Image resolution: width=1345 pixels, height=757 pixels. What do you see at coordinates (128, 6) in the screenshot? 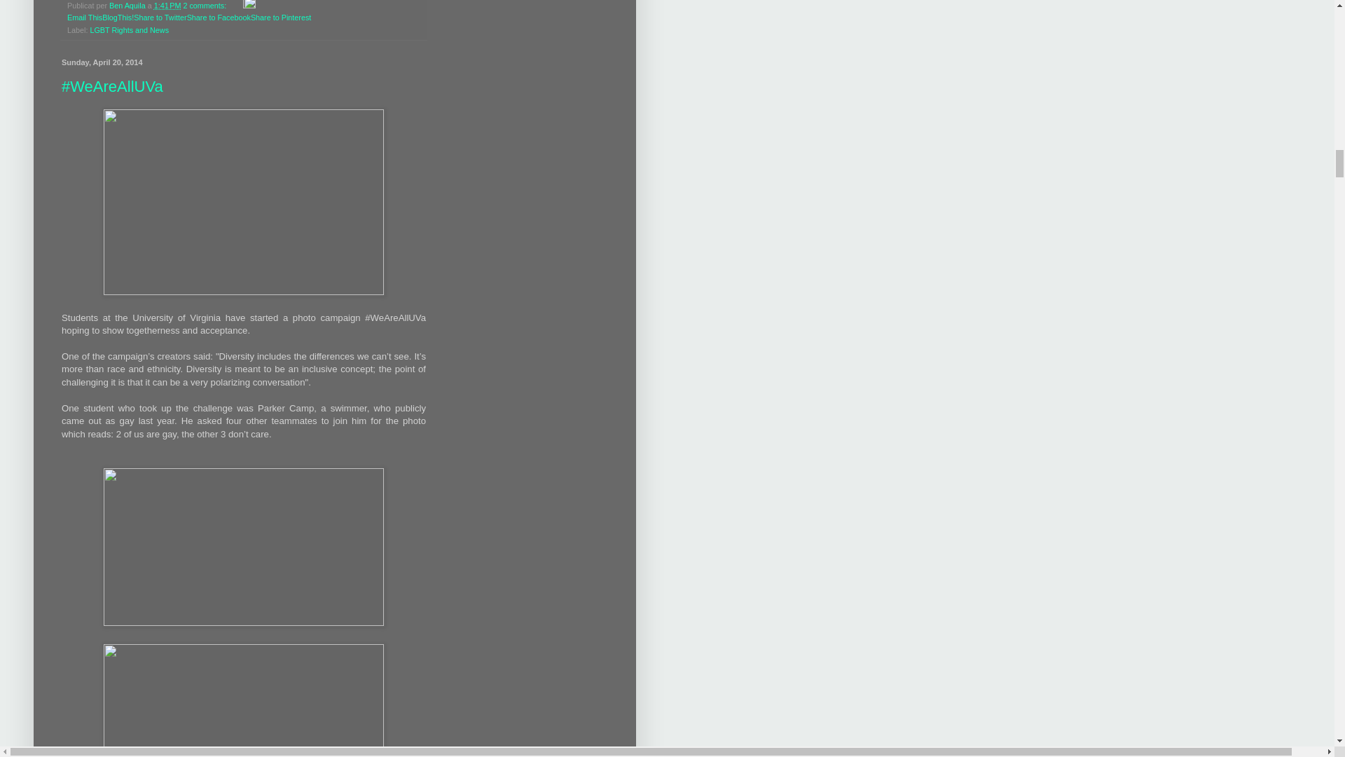
I see `author profile` at bounding box center [128, 6].